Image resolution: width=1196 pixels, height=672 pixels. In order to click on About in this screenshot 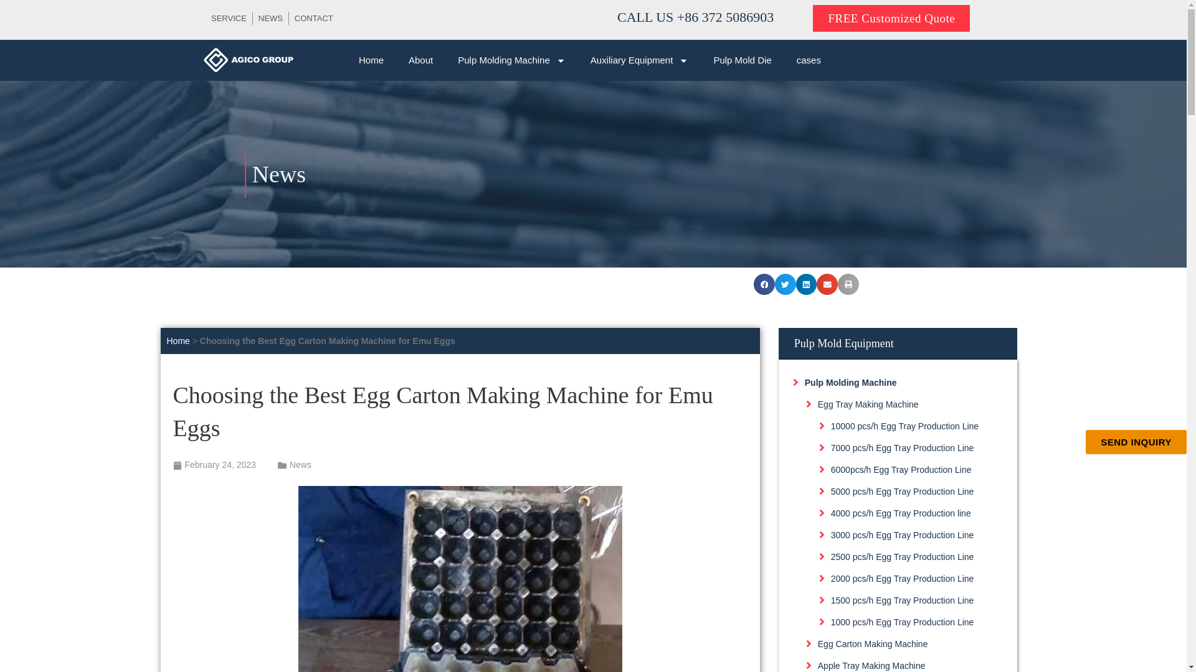, I will do `click(420, 60)`.